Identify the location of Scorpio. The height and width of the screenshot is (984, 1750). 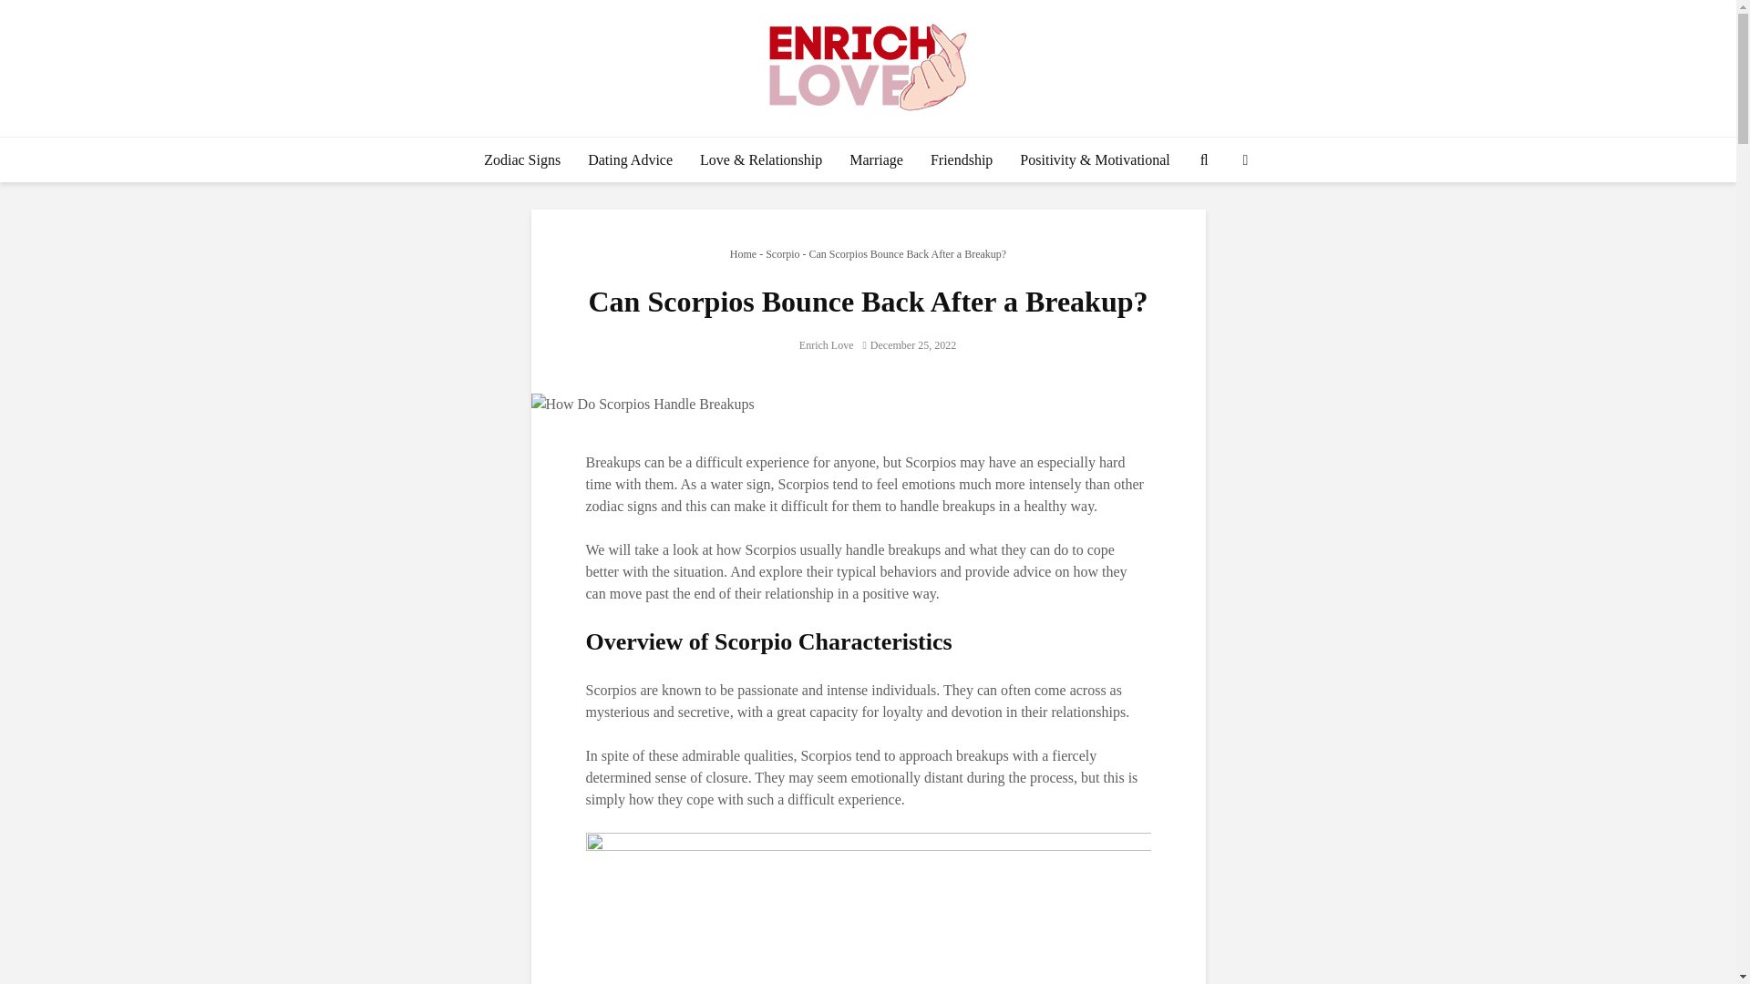
(782, 254).